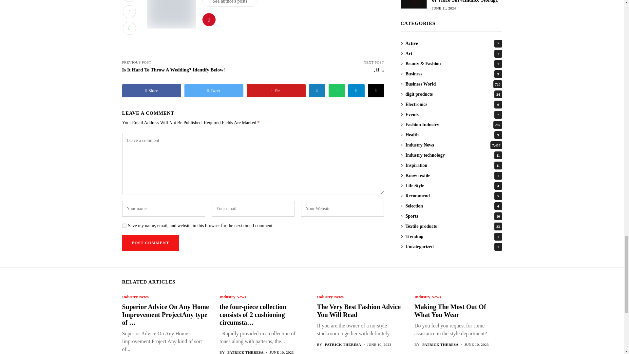 The width and height of the screenshot is (629, 354). What do you see at coordinates (150, 243) in the screenshot?
I see `Post Comment` at bounding box center [150, 243].